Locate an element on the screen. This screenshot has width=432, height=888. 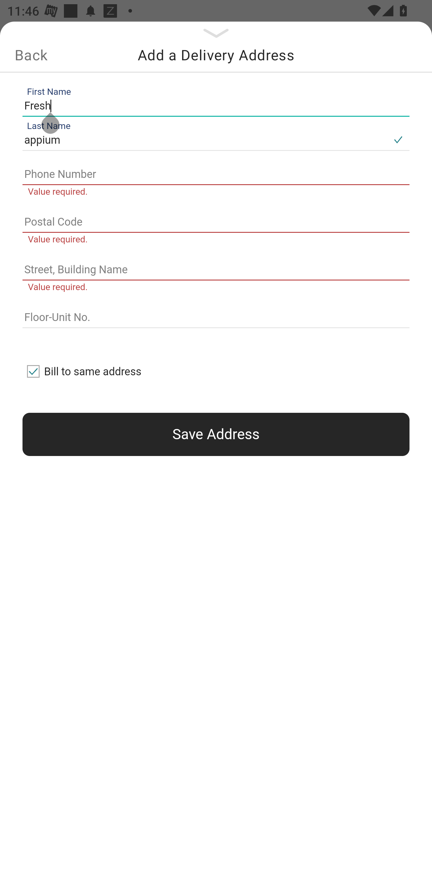
Add a Delivery Address is located at coordinates (216, 55).